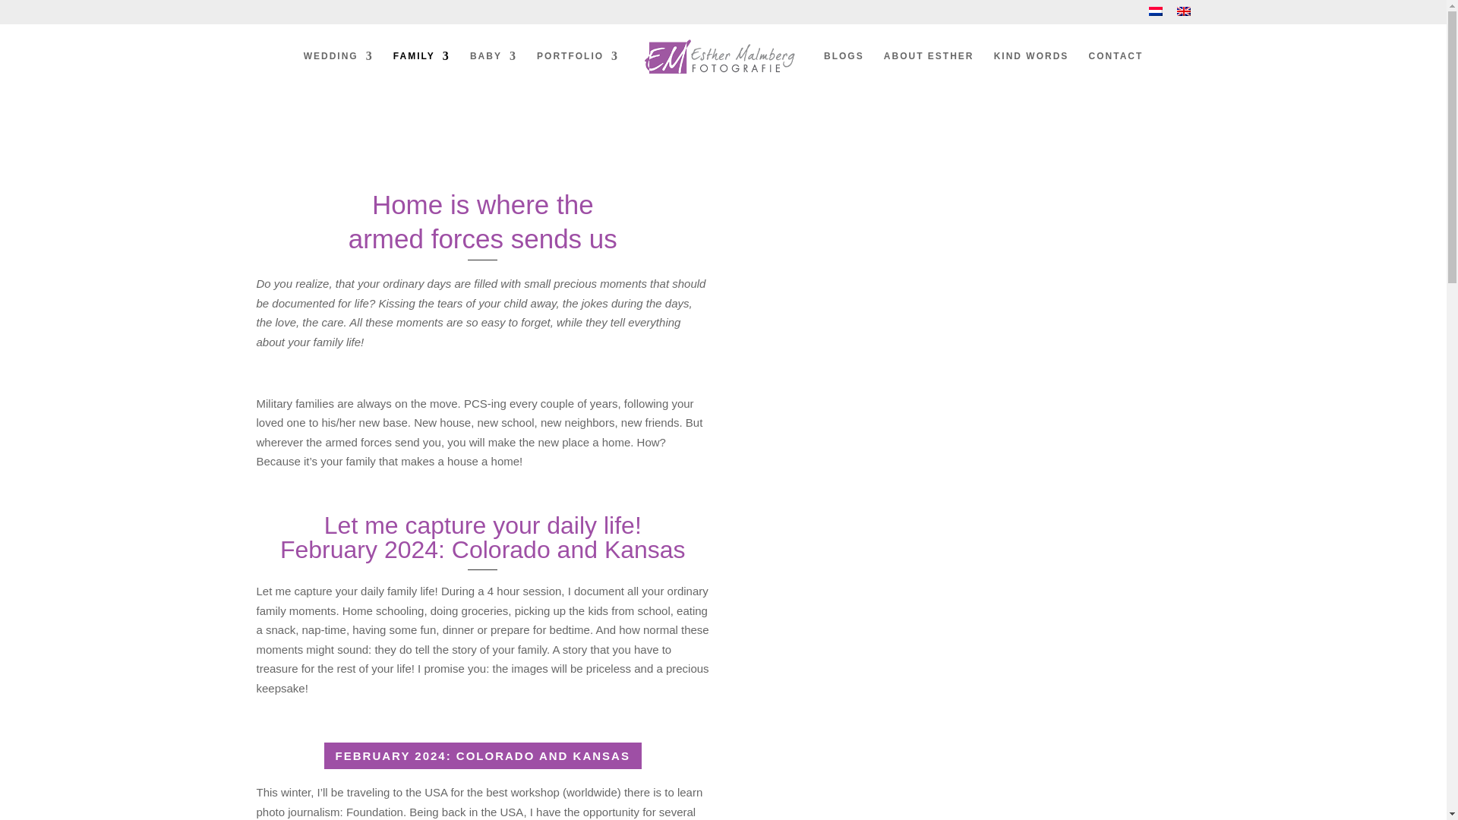  Describe the element at coordinates (1116, 68) in the screenshot. I see `CONTACT` at that location.